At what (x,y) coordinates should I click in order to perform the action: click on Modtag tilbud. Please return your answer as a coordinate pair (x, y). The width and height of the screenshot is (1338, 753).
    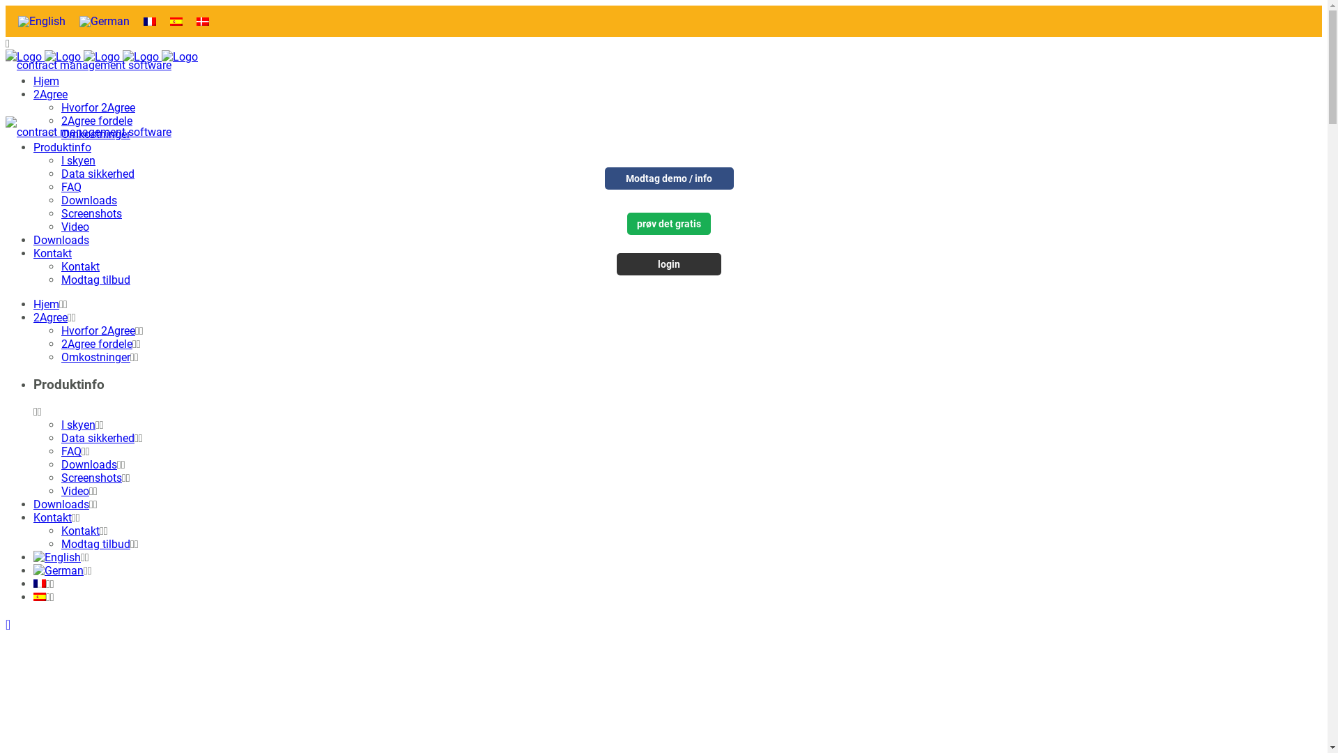
    Looking at the image, I should click on (96, 280).